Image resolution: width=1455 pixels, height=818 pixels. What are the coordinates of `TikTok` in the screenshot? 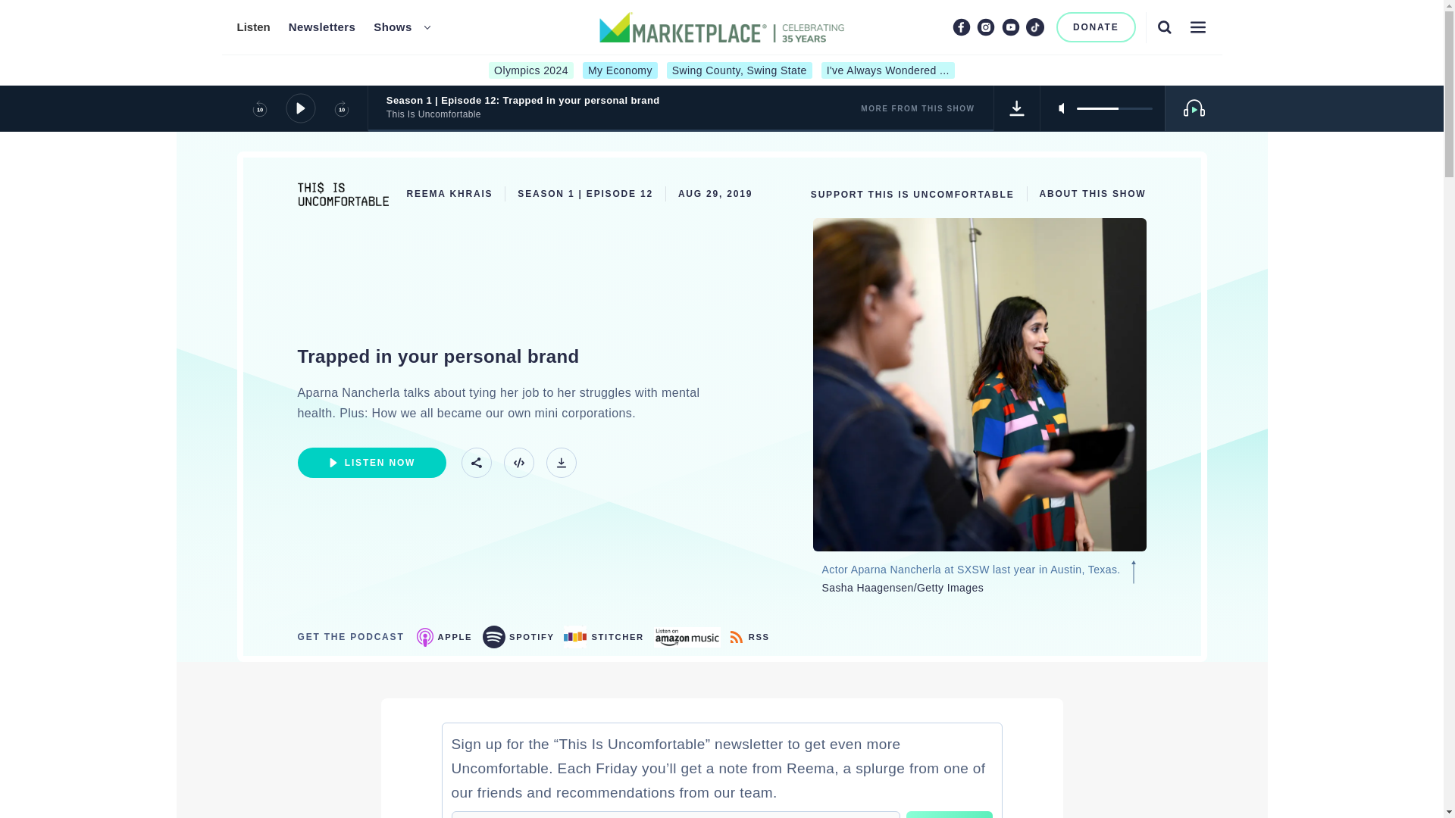 It's located at (1035, 27).